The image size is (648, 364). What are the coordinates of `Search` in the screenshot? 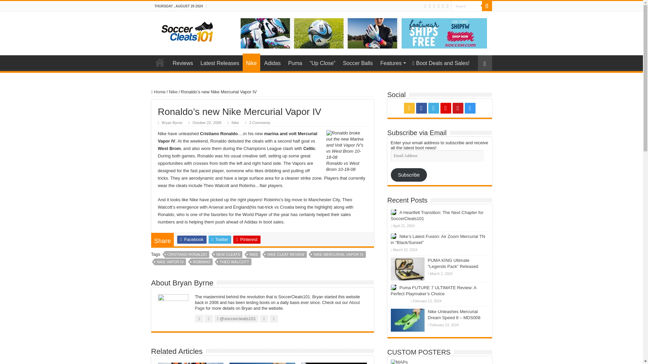 It's located at (467, 6).